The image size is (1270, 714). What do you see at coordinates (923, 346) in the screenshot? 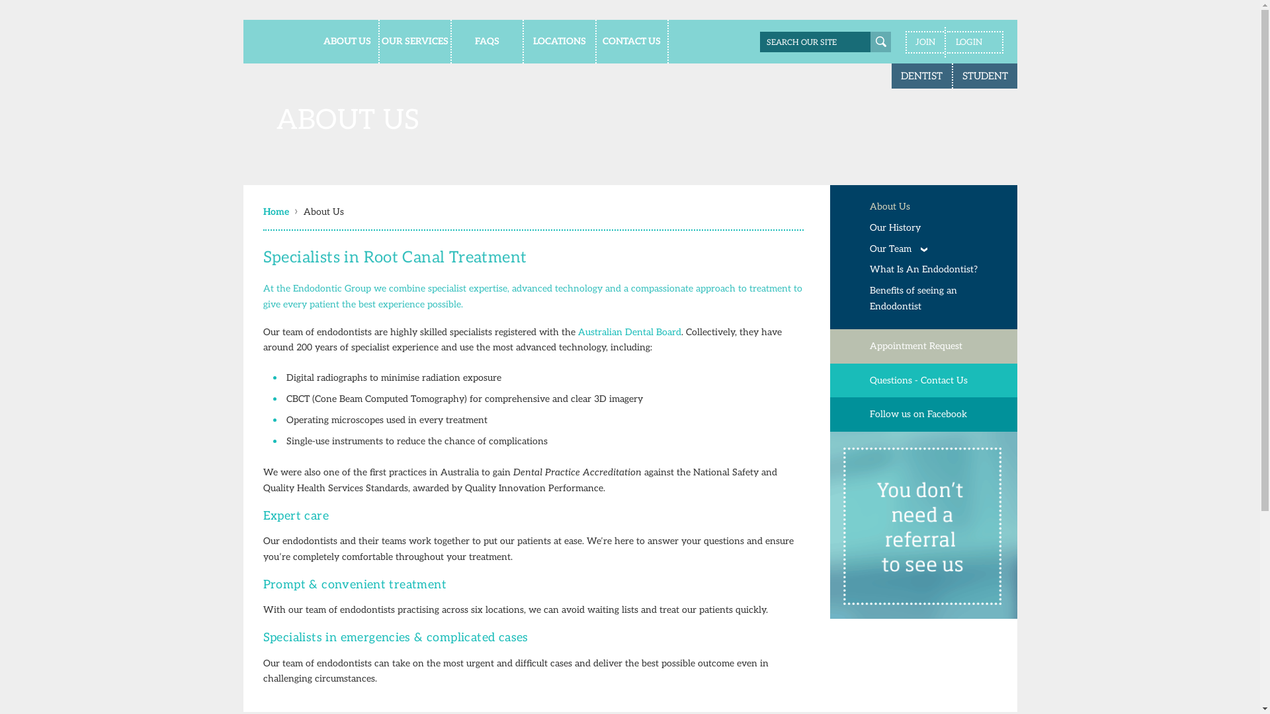
I see `Appointment Request` at bounding box center [923, 346].